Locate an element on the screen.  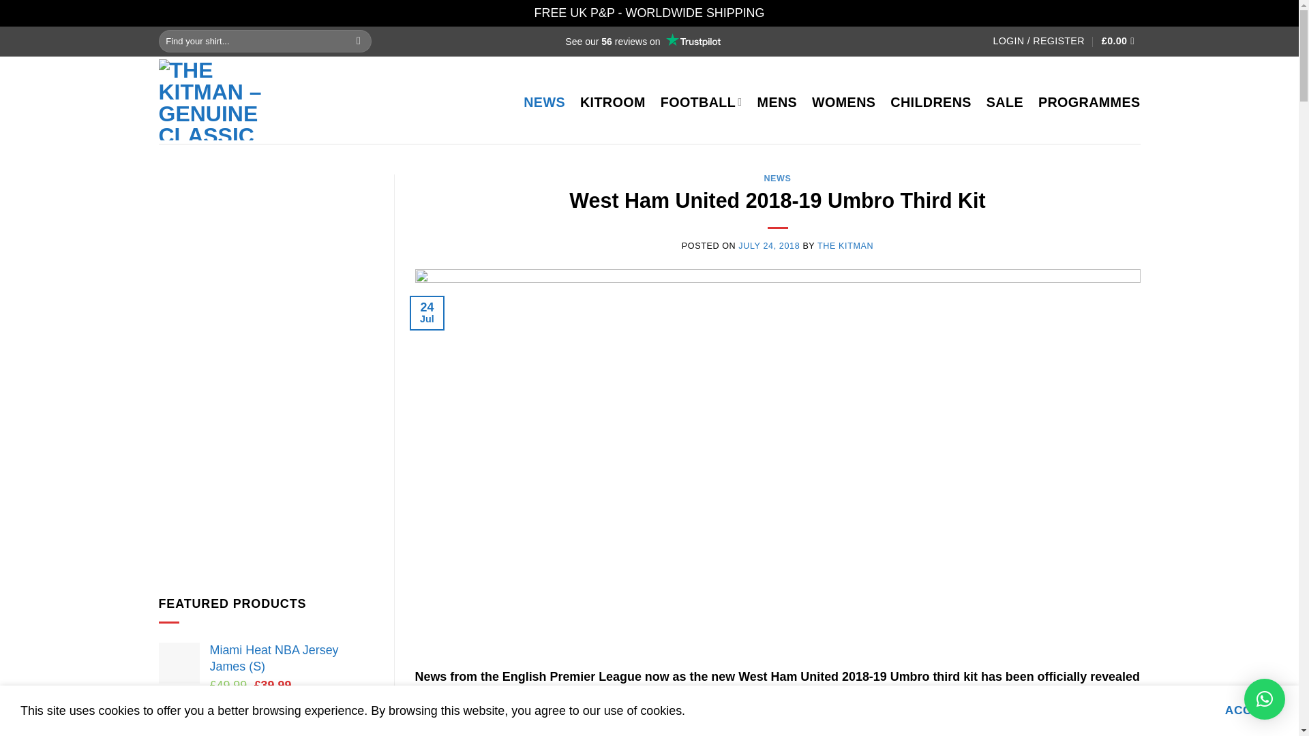
FOOTBALL is located at coordinates (701, 102).